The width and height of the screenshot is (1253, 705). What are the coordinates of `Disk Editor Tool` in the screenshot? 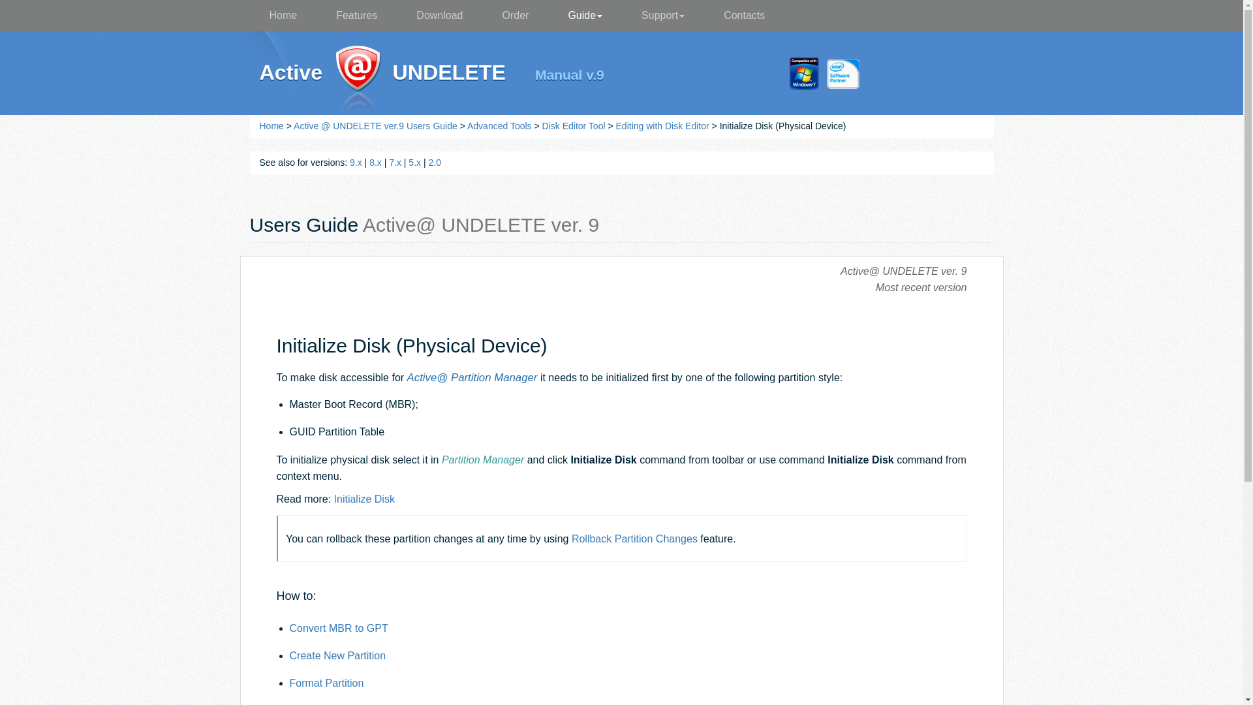 It's located at (574, 125).